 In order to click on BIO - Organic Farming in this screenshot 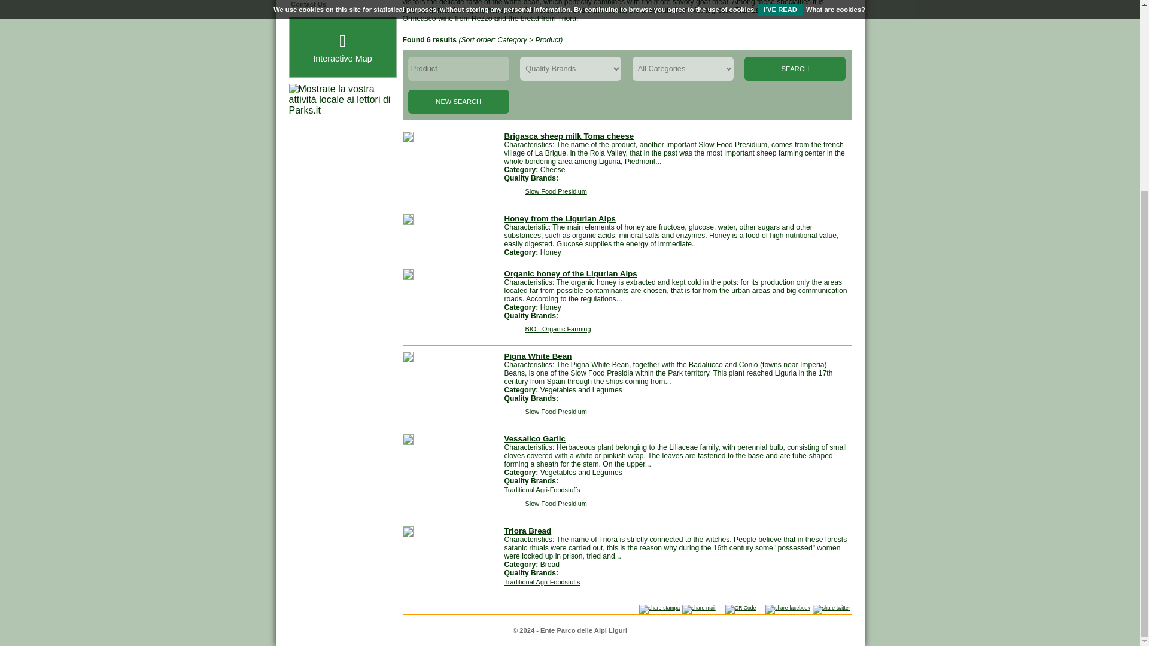, I will do `click(547, 328)`.